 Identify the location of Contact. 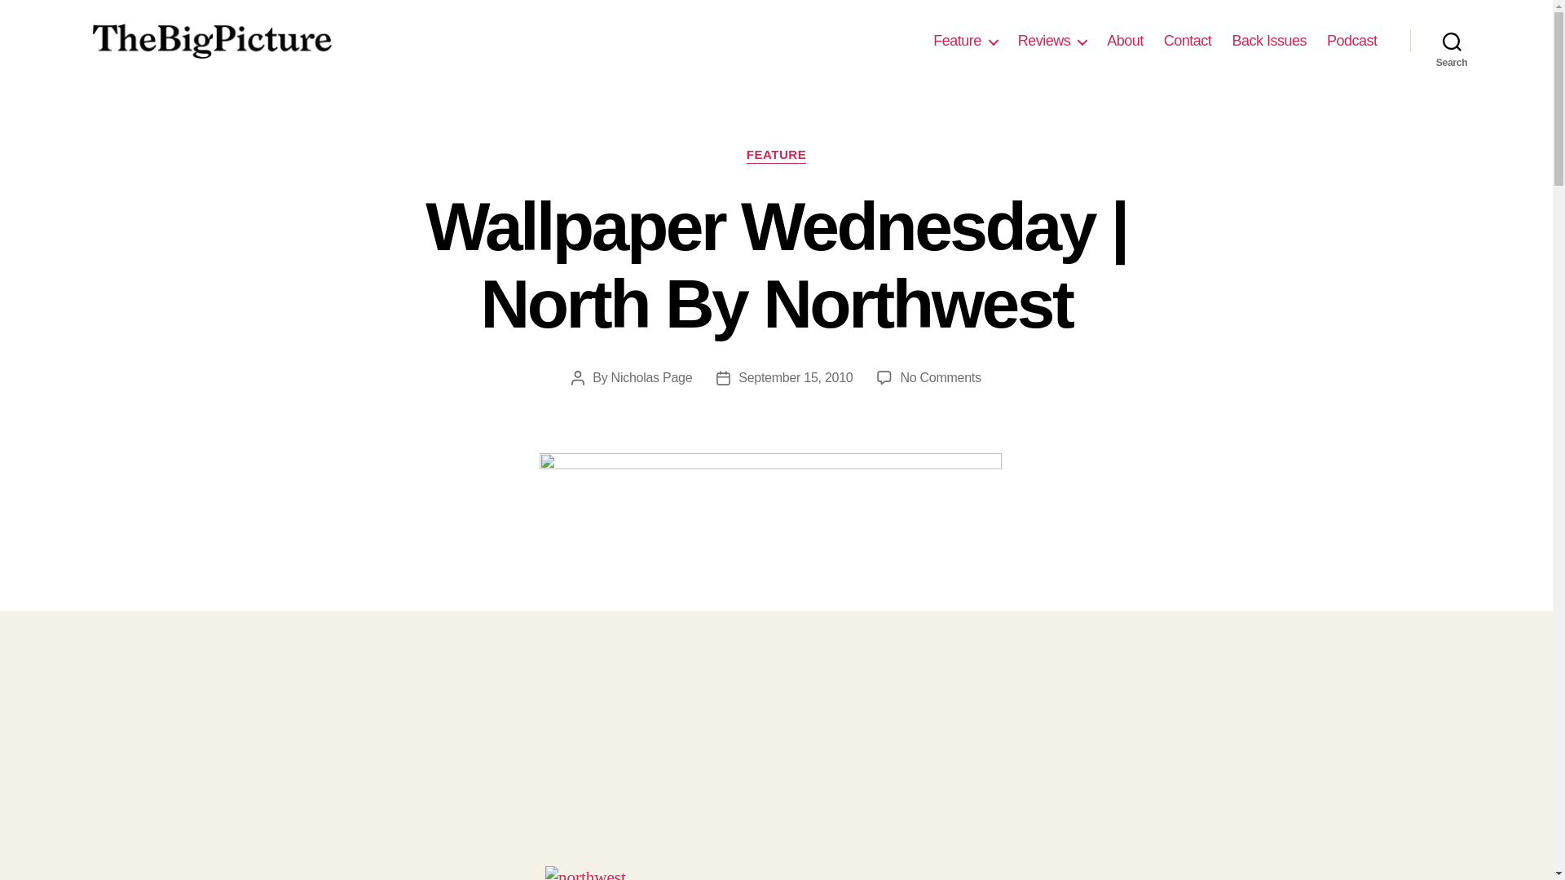
(1188, 41).